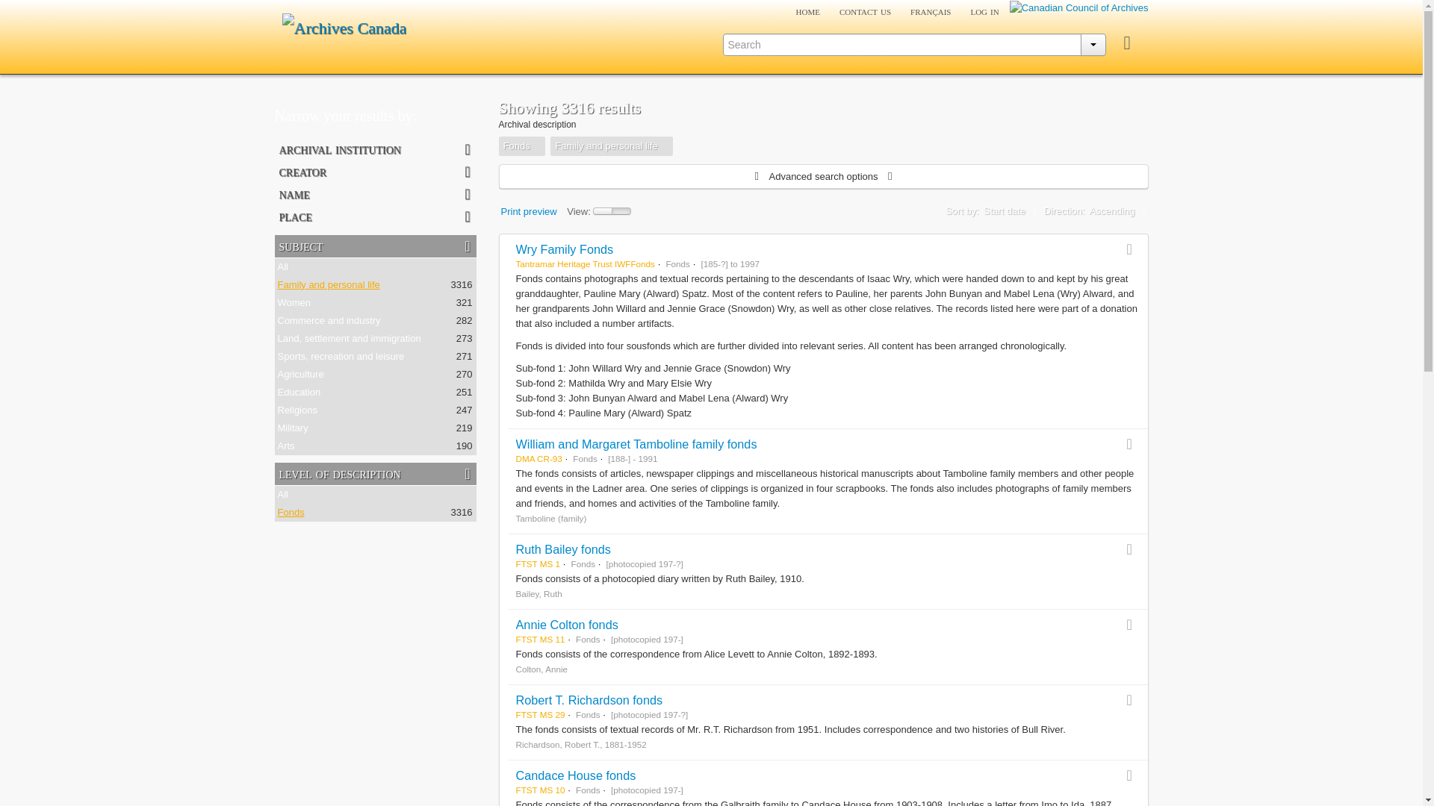  Describe the element at coordinates (865, 11) in the screenshot. I see `contact us` at that location.